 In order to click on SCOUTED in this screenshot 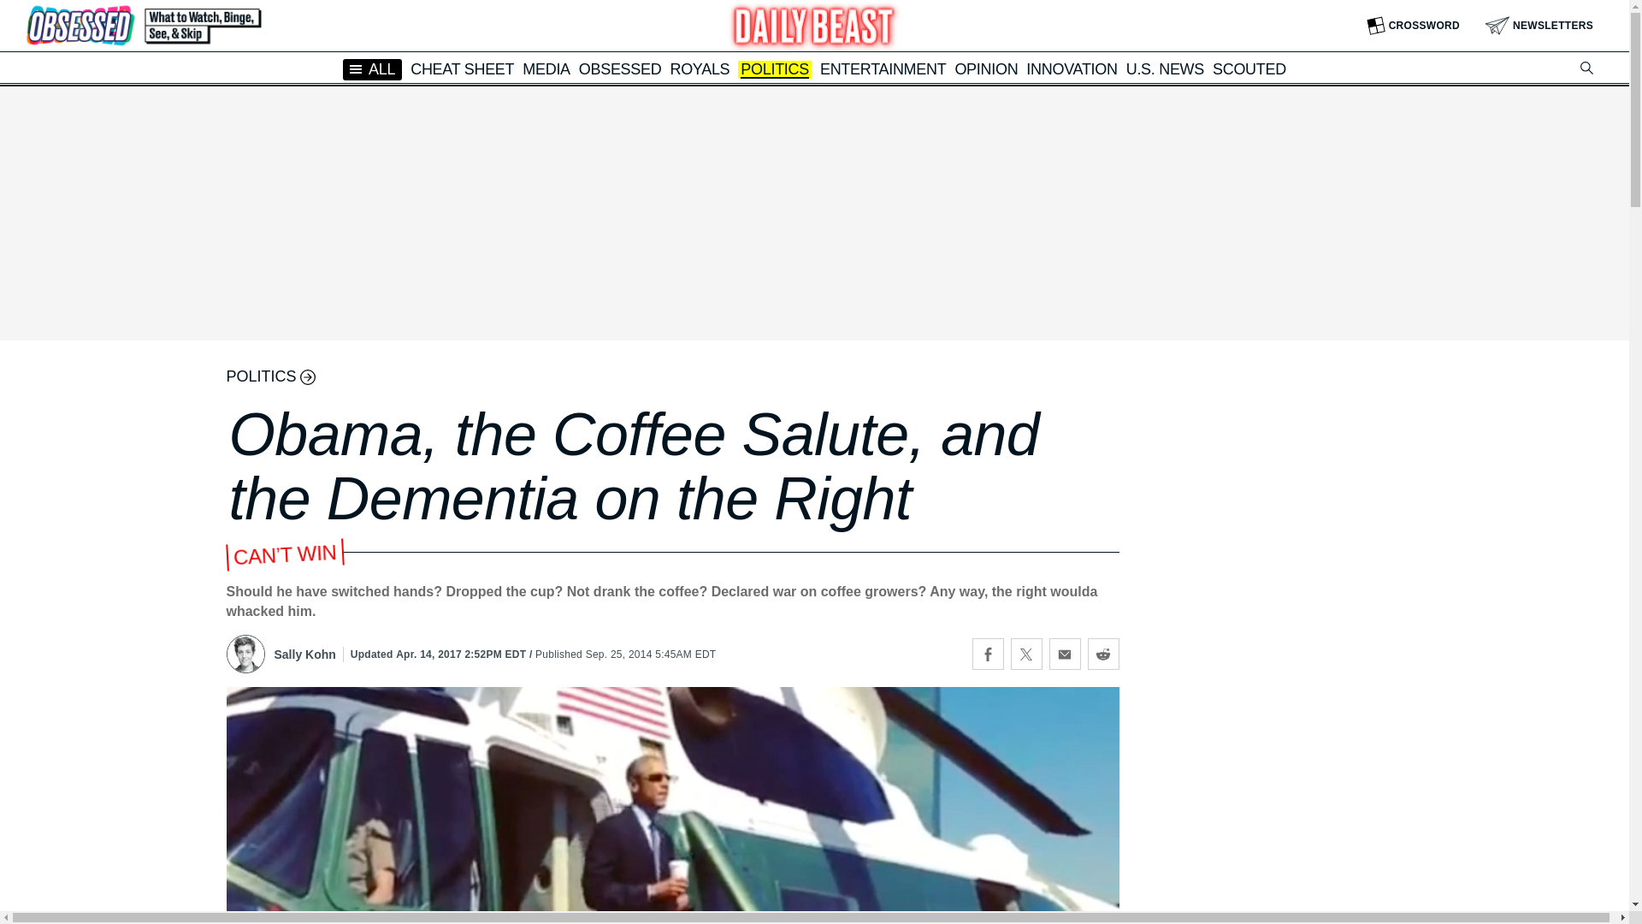, I will do `click(1249, 68)`.